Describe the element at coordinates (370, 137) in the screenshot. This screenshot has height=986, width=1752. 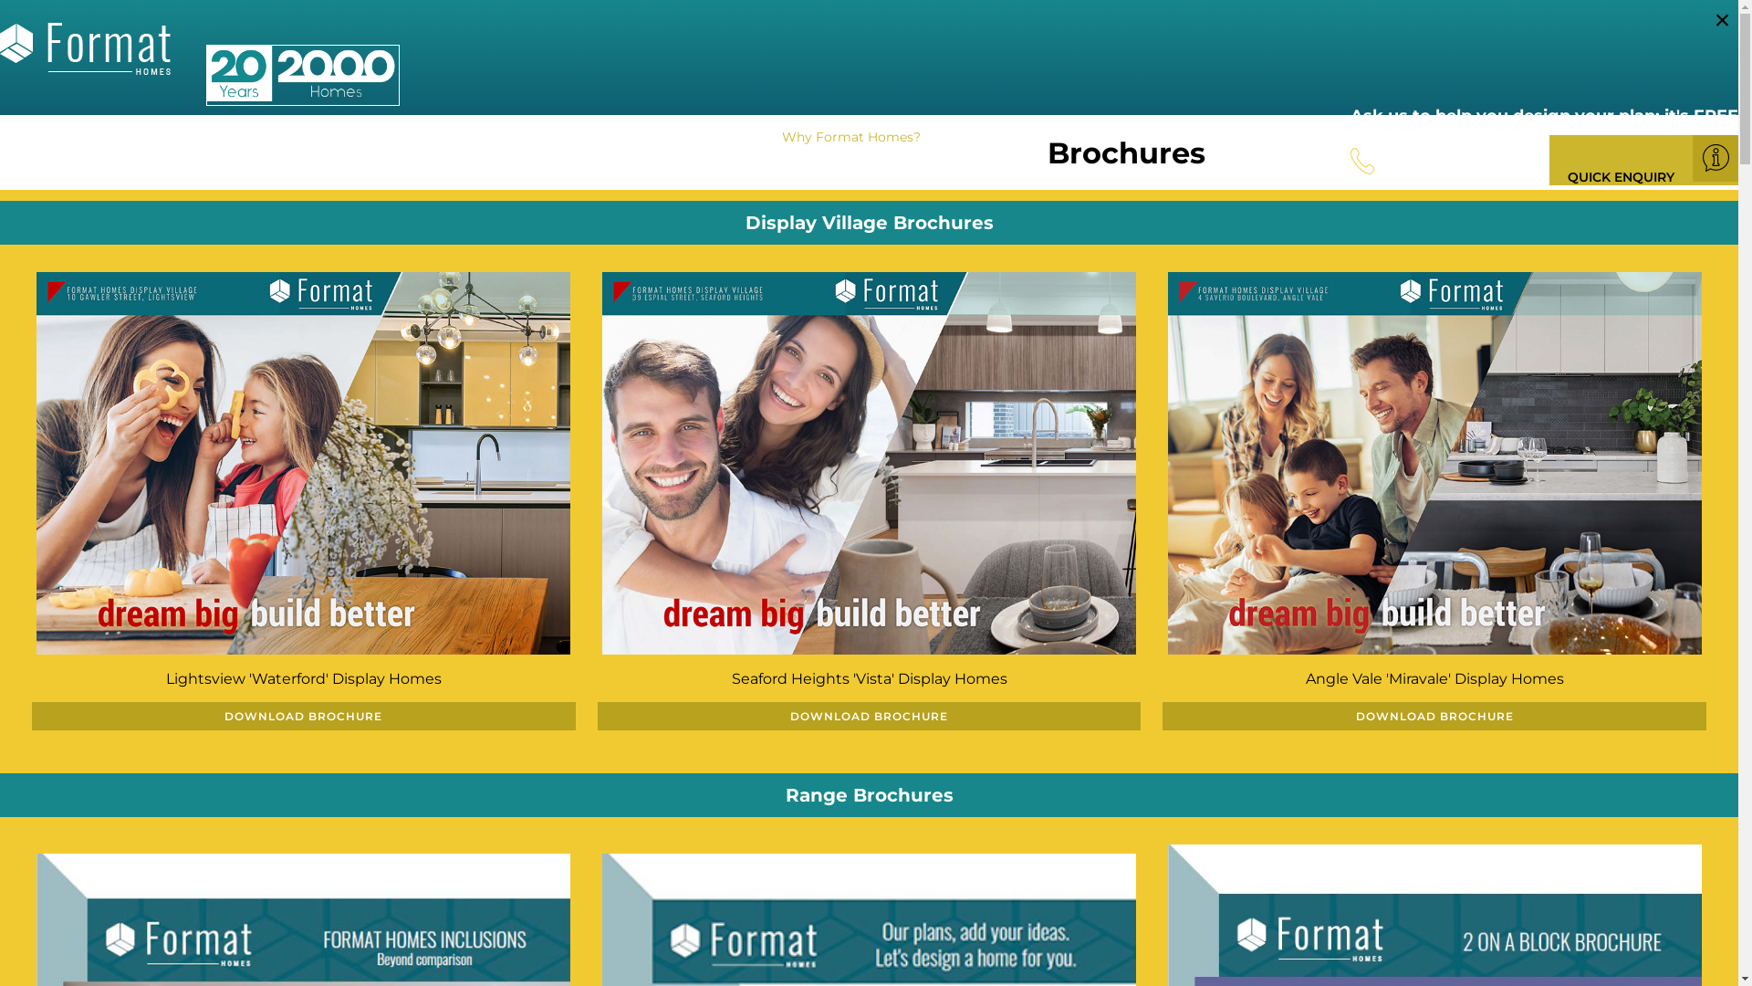
I see `Dream Big Build Better` at that location.